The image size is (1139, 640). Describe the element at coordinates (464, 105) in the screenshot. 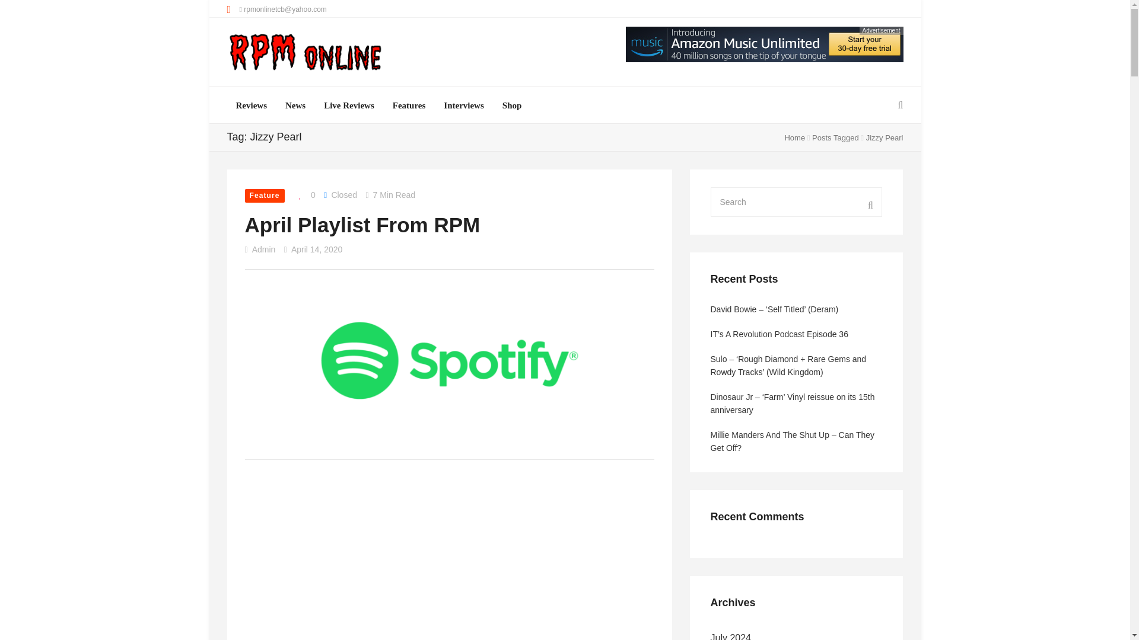

I see `Interviews` at that location.